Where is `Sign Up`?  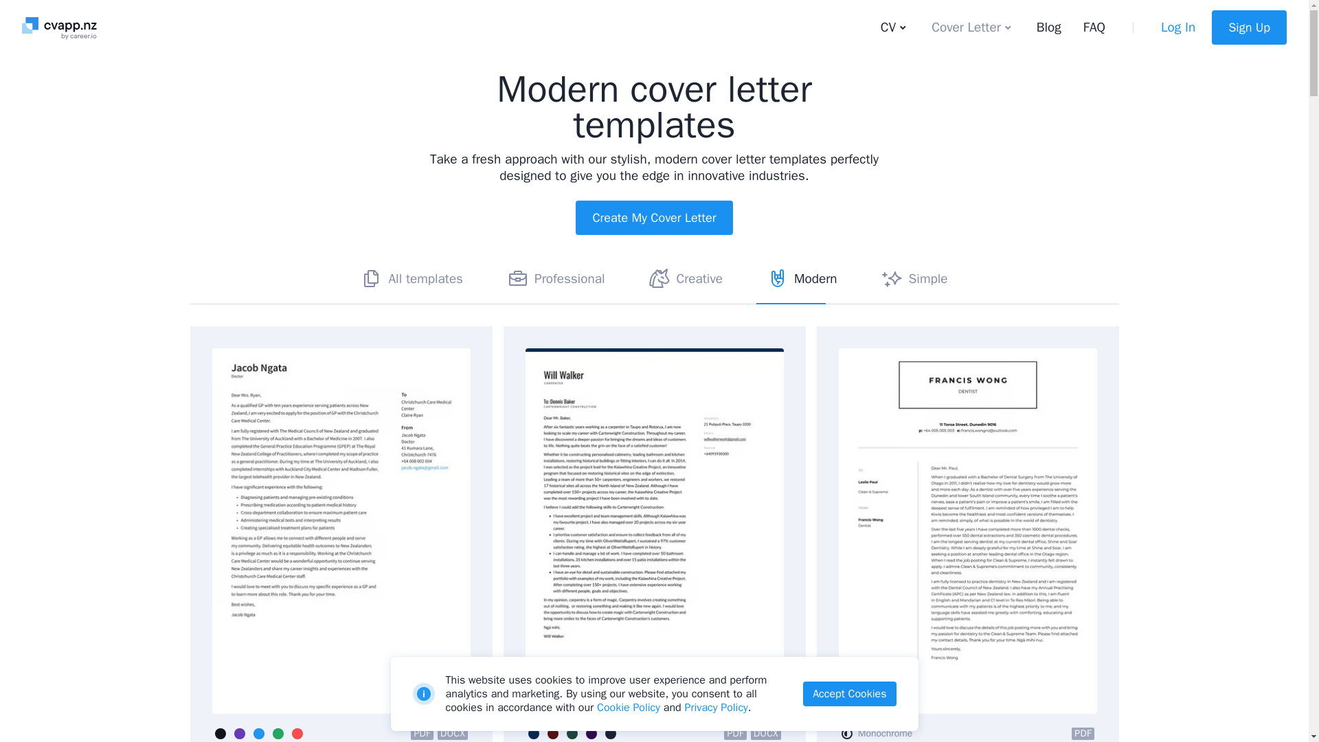
Sign Up is located at coordinates (1249, 27).